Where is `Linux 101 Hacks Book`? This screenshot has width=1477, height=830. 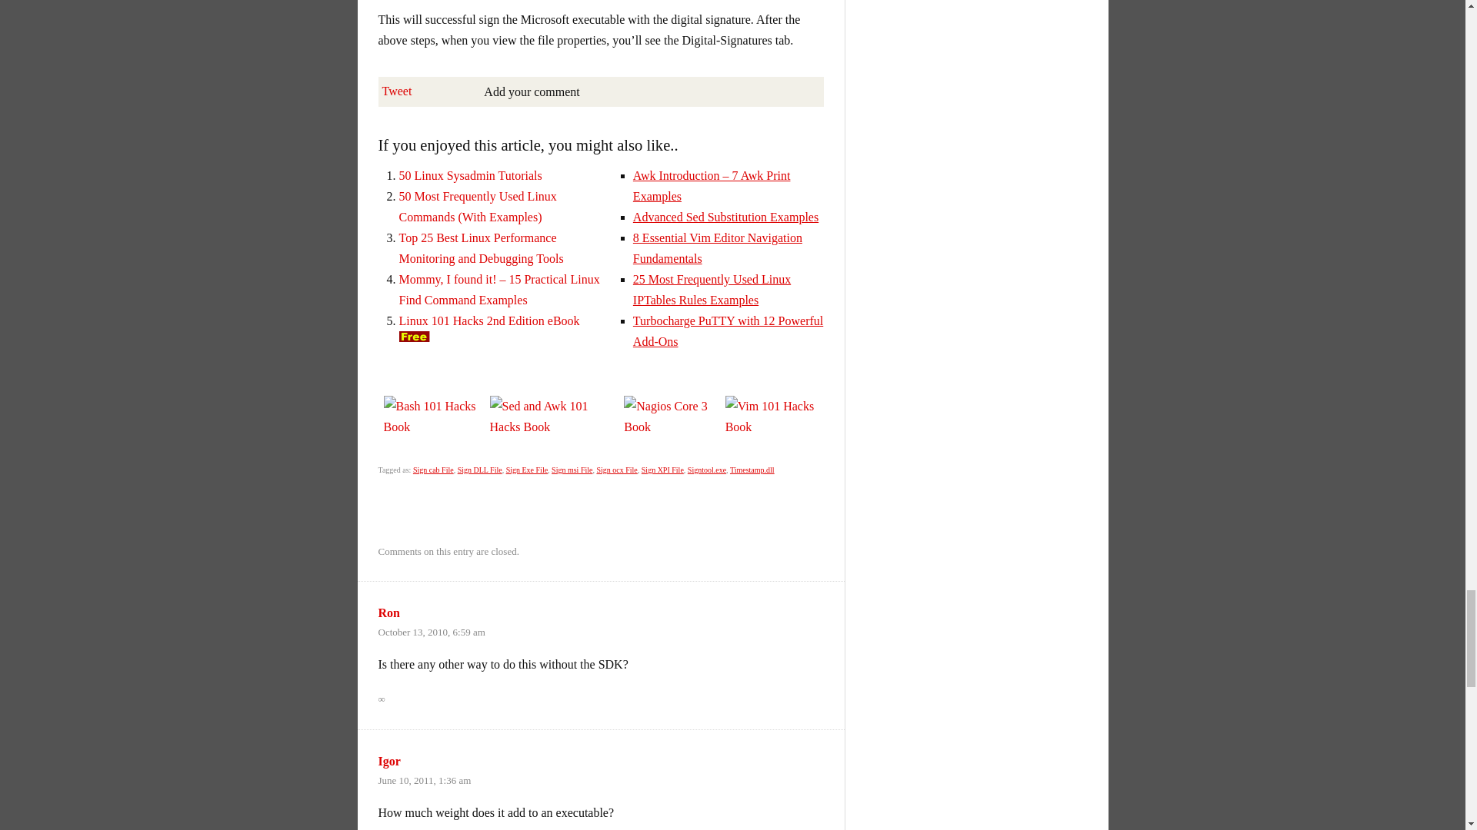
Linux 101 Hacks Book is located at coordinates (414, 336).